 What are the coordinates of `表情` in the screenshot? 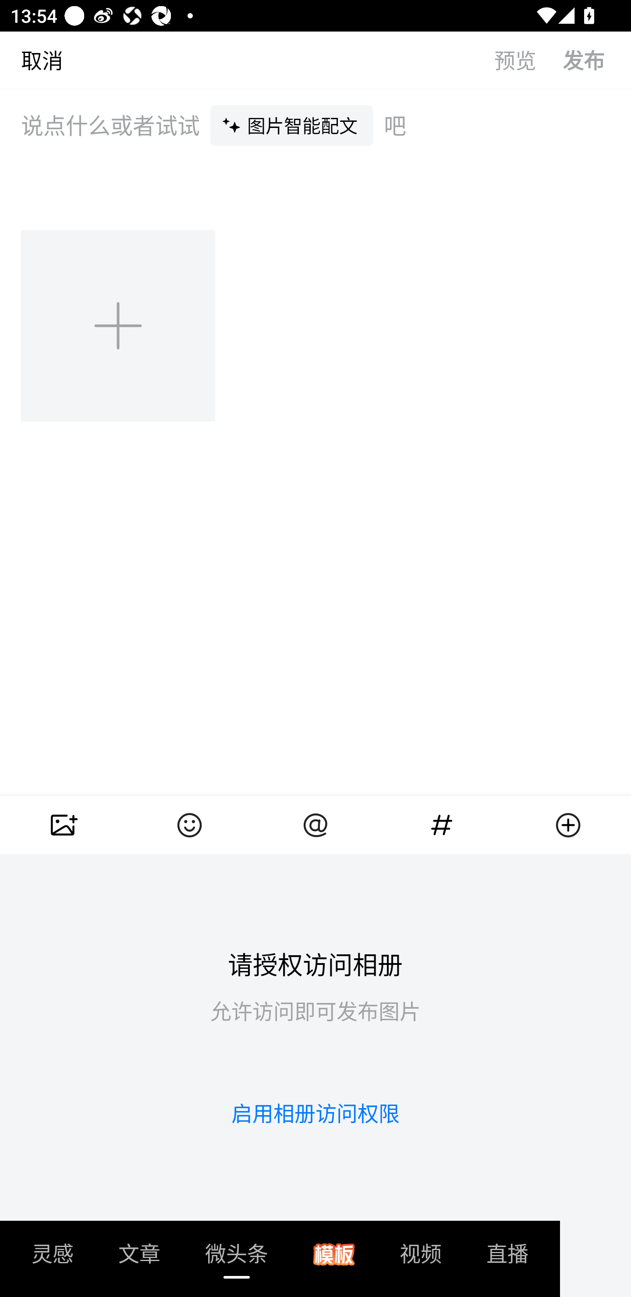 It's located at (189, 825).